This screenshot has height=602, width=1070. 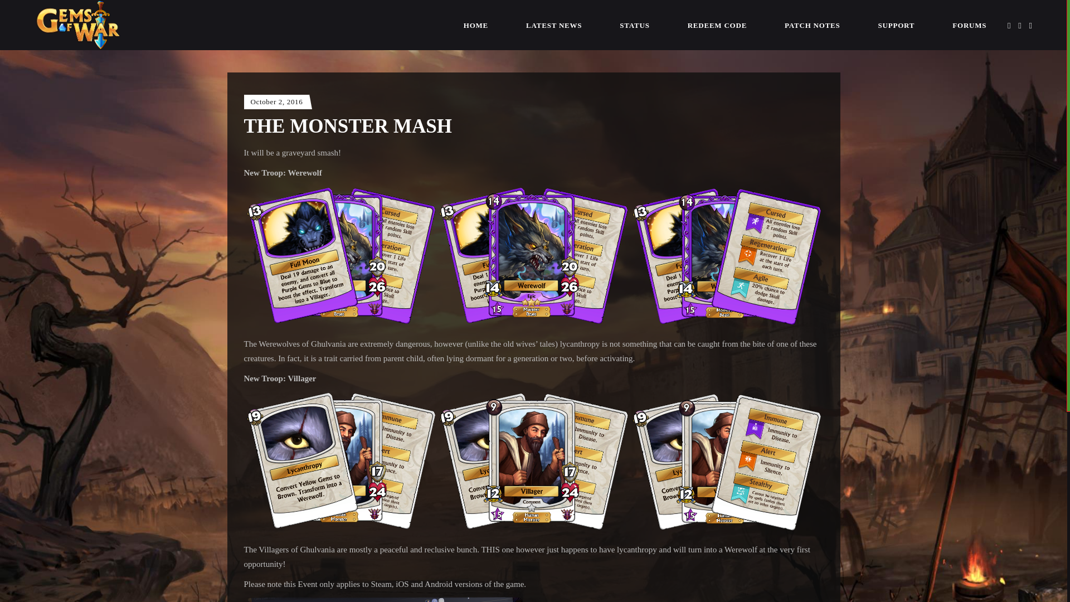 What do you see at coordinates (553, 25) in the screenshot?
I see `LATEST NEWS` at bounding box center [553, 25].